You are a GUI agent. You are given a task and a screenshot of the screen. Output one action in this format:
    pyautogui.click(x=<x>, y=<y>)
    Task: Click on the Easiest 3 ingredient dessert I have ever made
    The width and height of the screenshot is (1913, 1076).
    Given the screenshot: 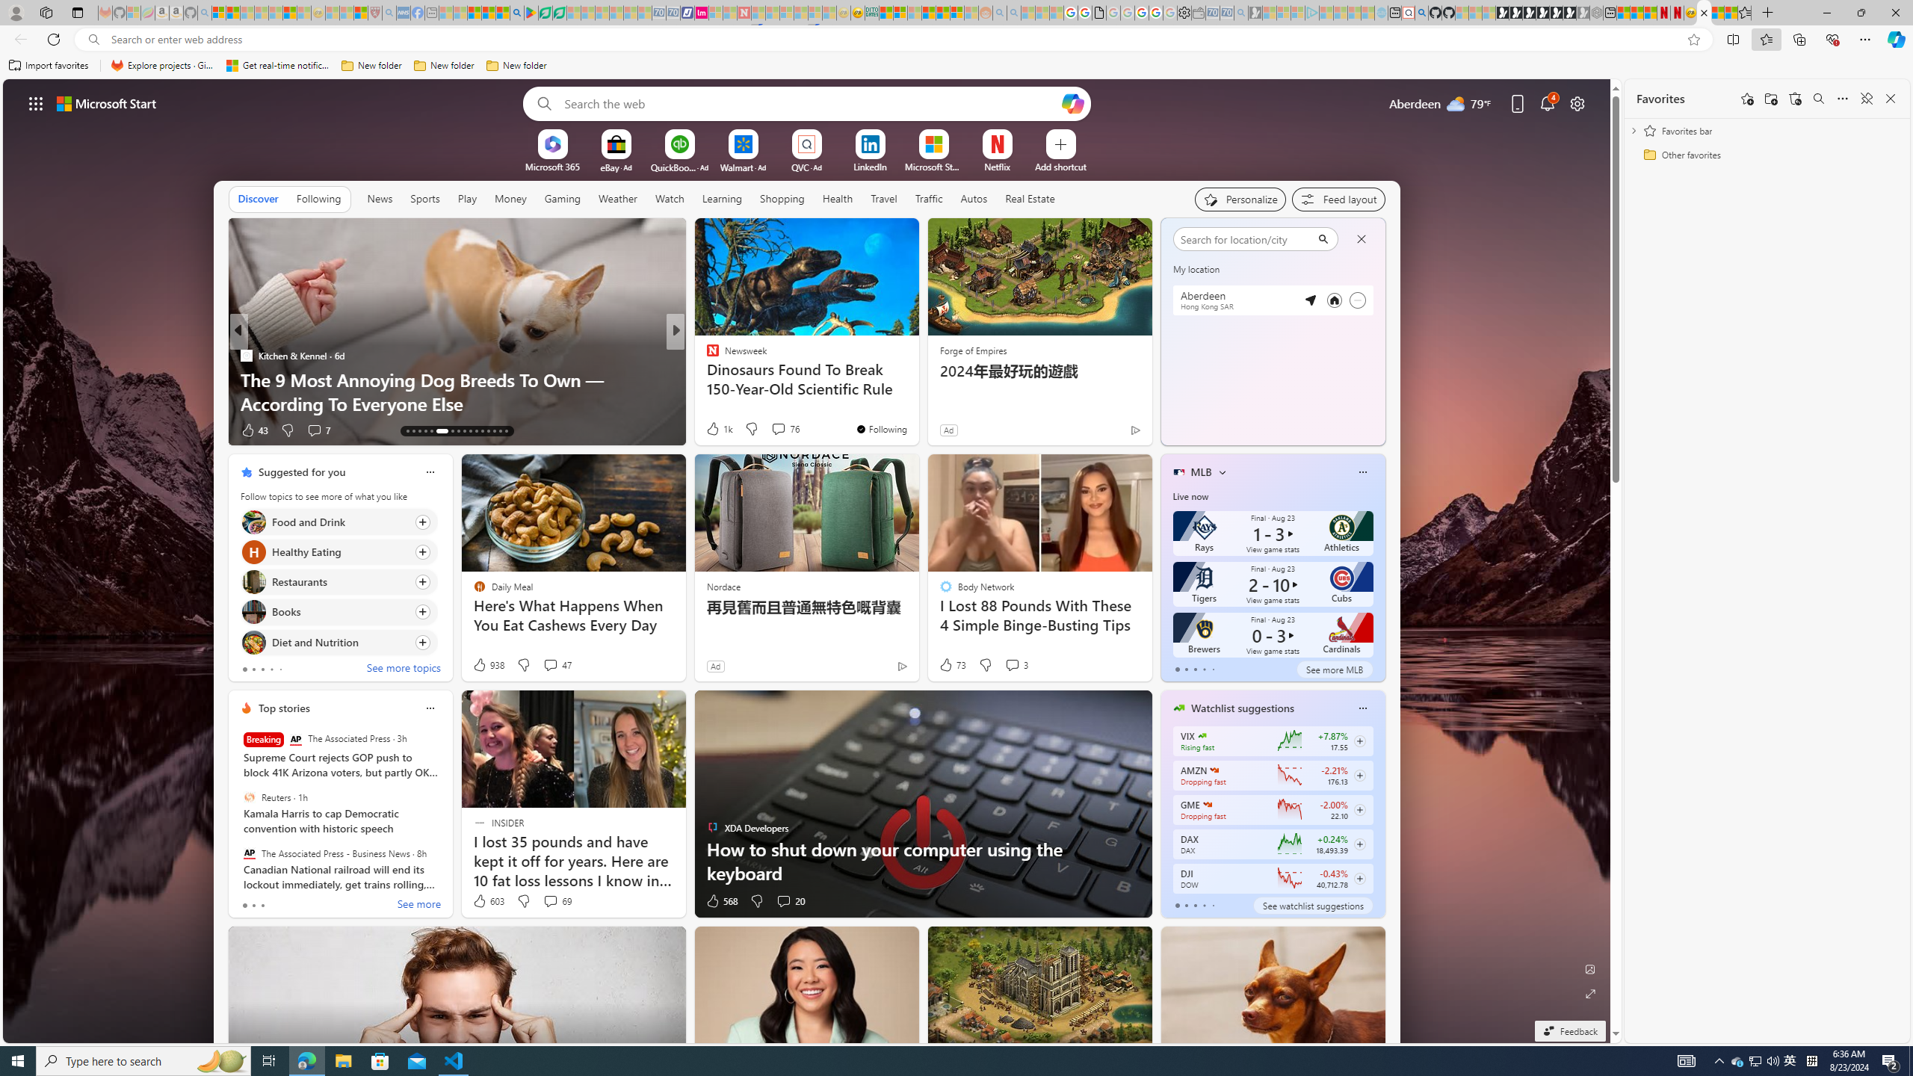 What is the action you would take?
    pyautogui.click(x=917, y=403)
    